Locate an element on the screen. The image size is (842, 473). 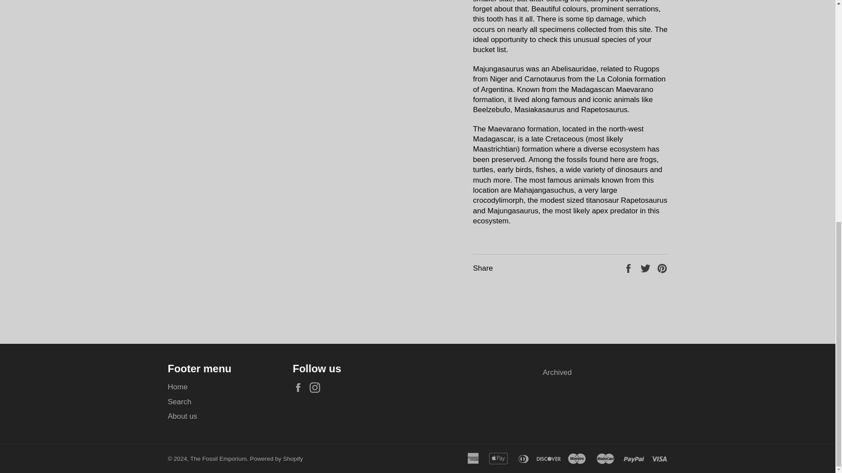
Pin on Pinterest is located at coordinates (662, 268).